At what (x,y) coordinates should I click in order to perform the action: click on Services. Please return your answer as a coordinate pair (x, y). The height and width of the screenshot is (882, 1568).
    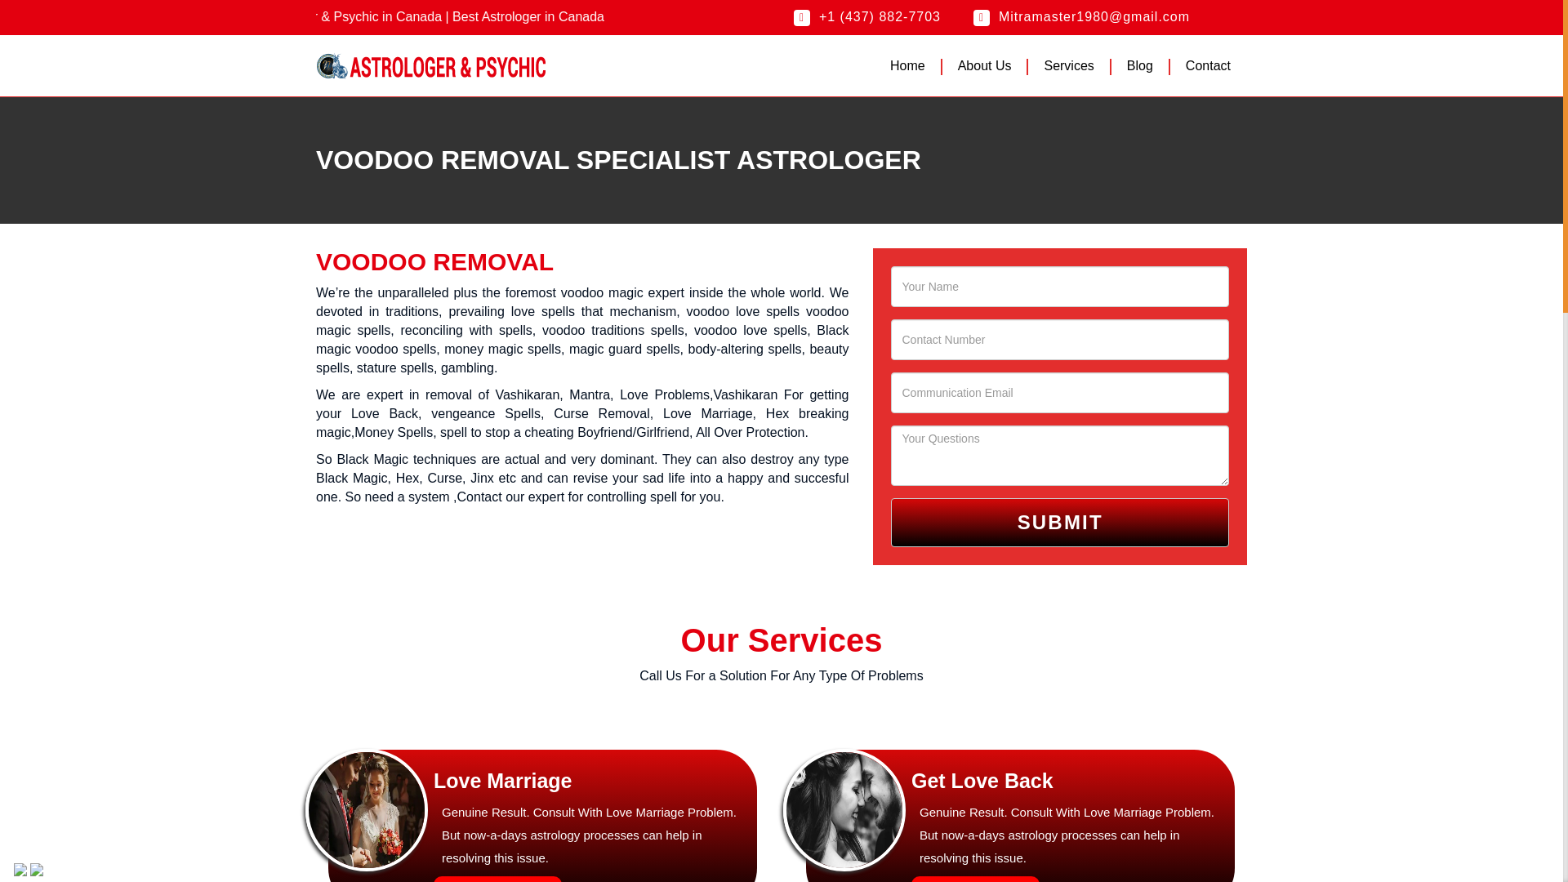
    Looking at the image, I should click on (1068, 65).